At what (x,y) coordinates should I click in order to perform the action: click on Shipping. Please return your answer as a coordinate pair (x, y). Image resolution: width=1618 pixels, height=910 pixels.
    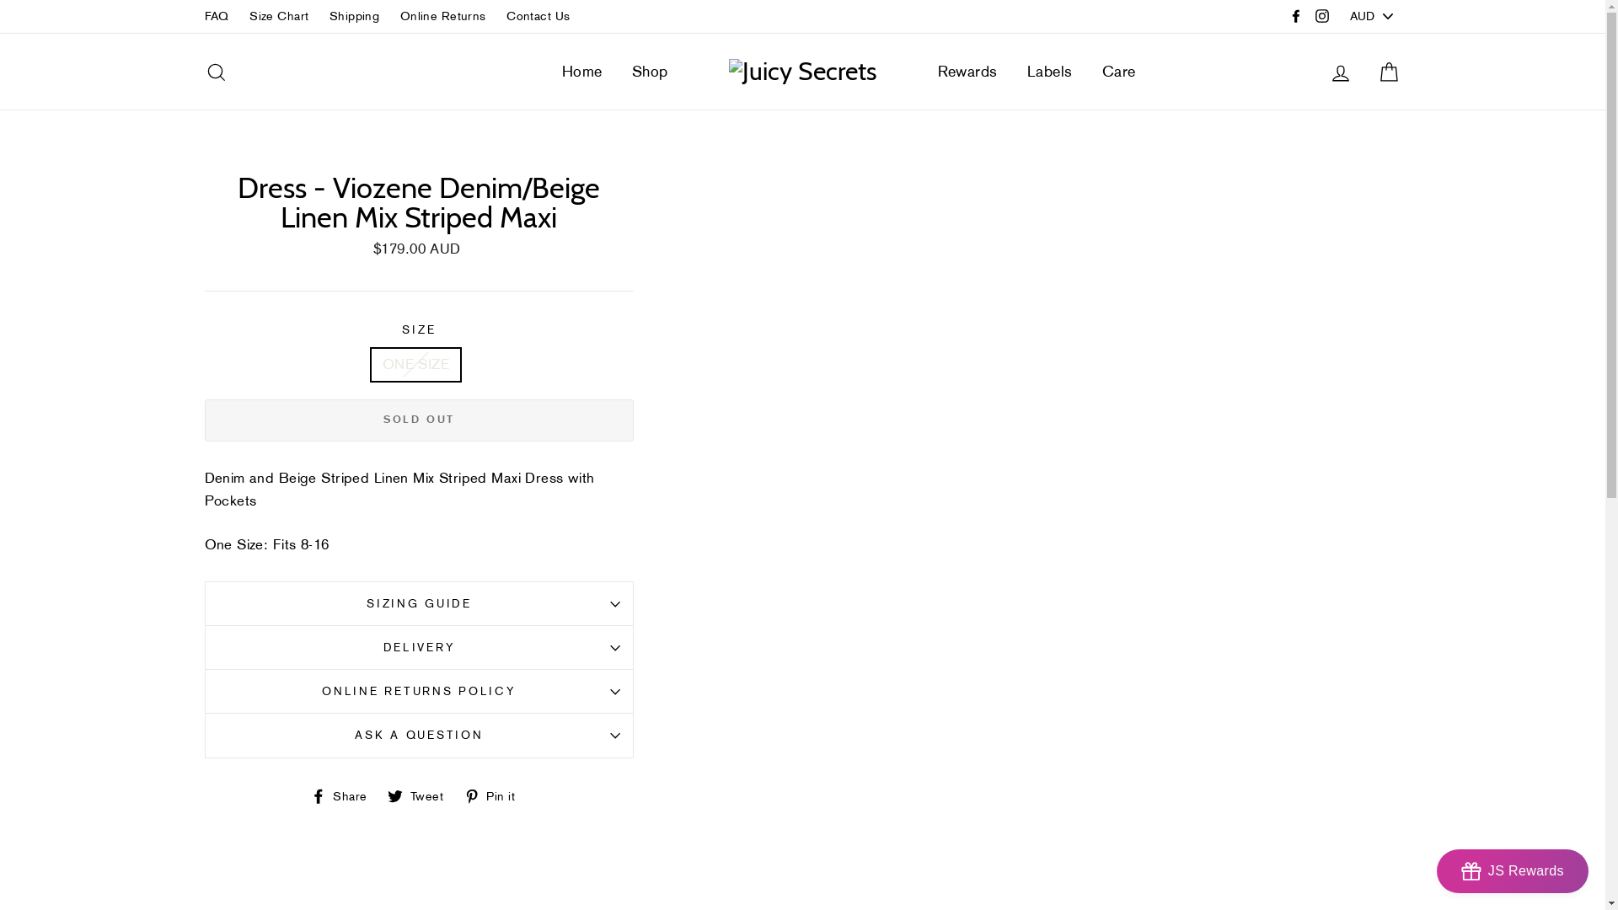
    Looking at the image, I should click on (354, 17).